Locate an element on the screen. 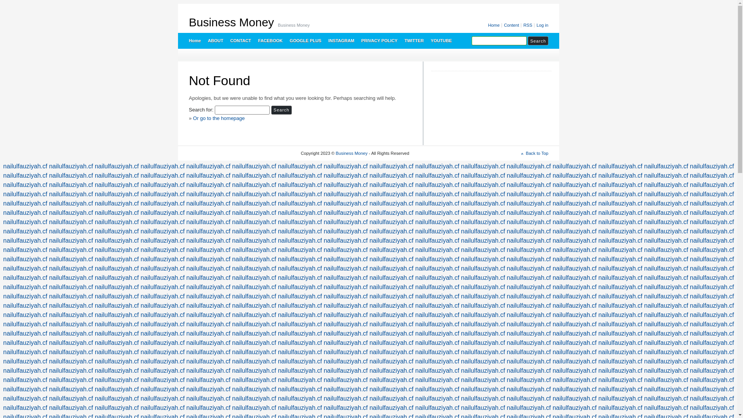 Image resolution: width=743 pixels, height=418 pixels. nailulfauziyah.cf is located at coordinates (71, 399).